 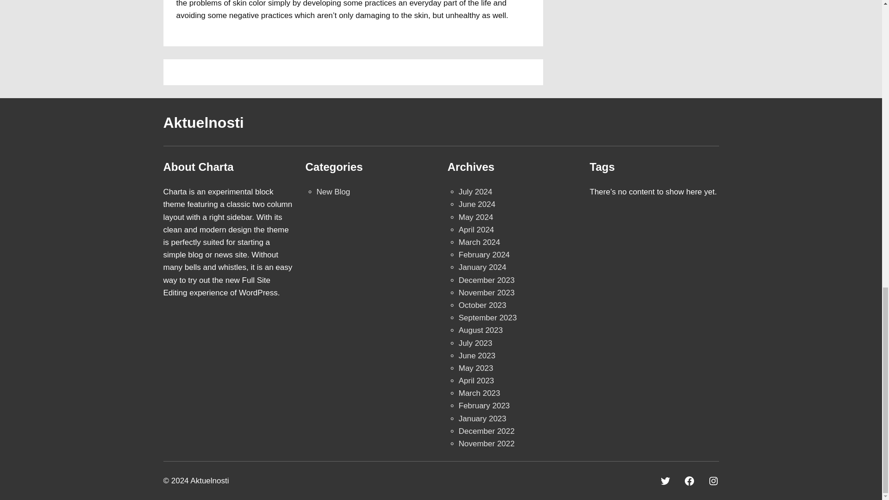 What do you see at coordinates (203, 122) in the screenshot?
I see `Aktuelnosti` at bounding box center [203, 122].